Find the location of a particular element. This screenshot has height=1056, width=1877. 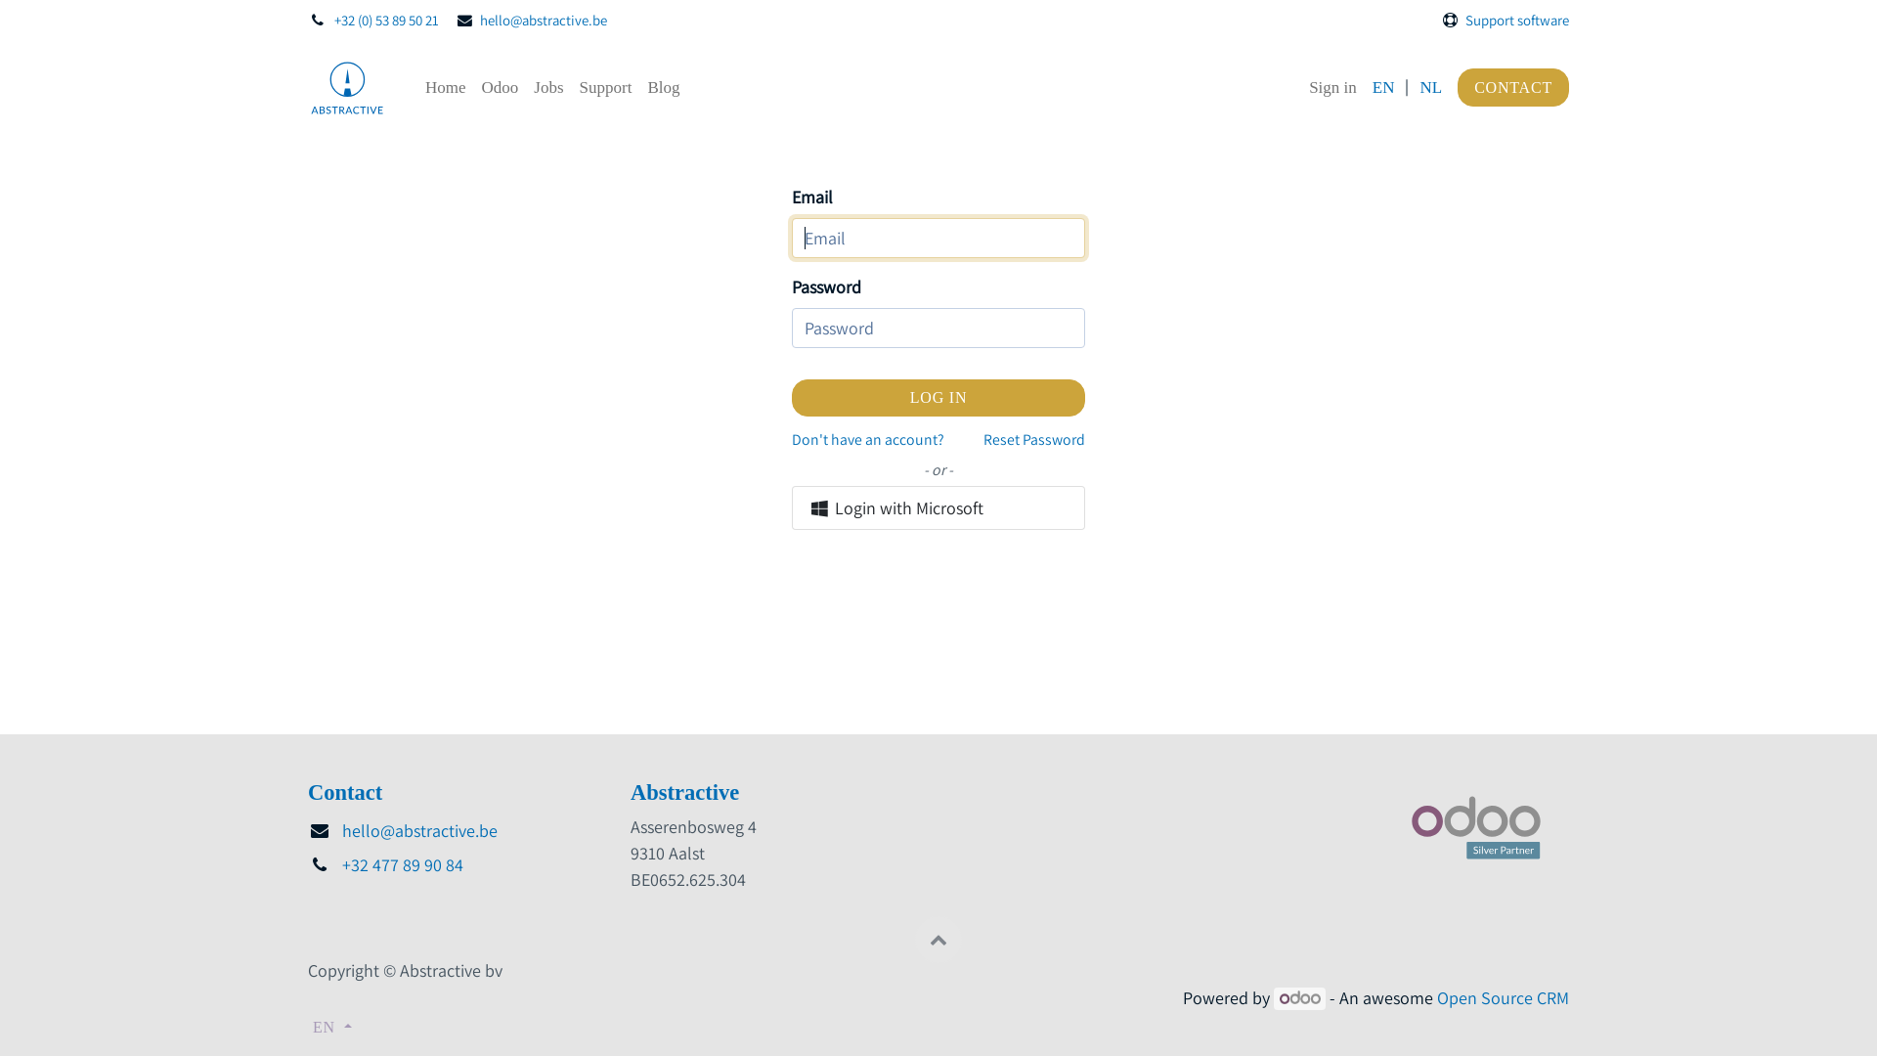

Home is located at coordinates (446, 88).